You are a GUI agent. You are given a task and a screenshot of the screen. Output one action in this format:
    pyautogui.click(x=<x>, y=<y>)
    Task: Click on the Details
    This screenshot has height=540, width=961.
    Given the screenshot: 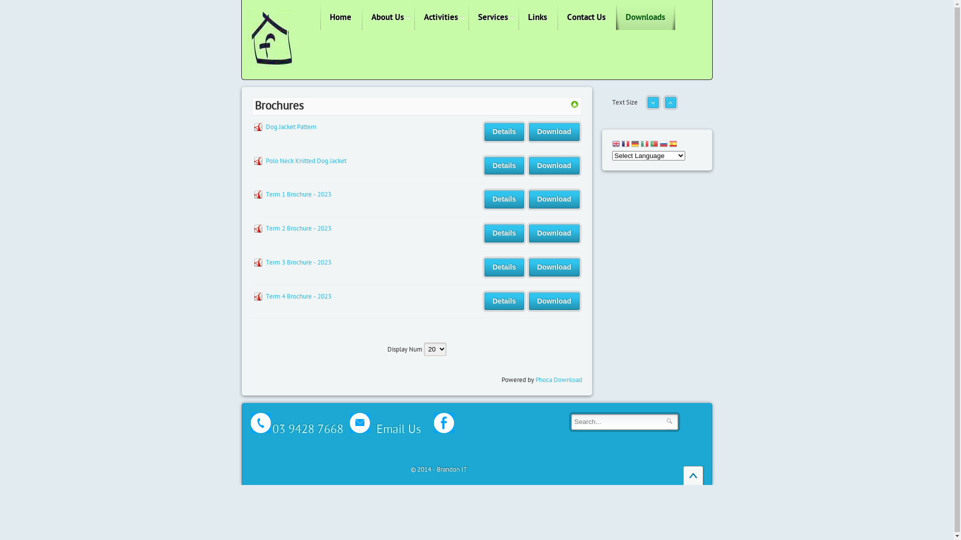 What is the action you would take?
    pyautogui.click(x=505, y=199)
    